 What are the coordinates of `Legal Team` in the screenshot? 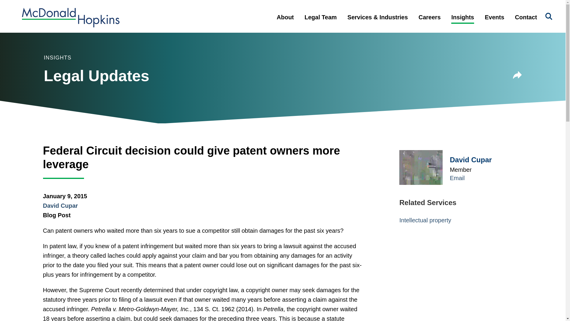 It's located at (321, 22).